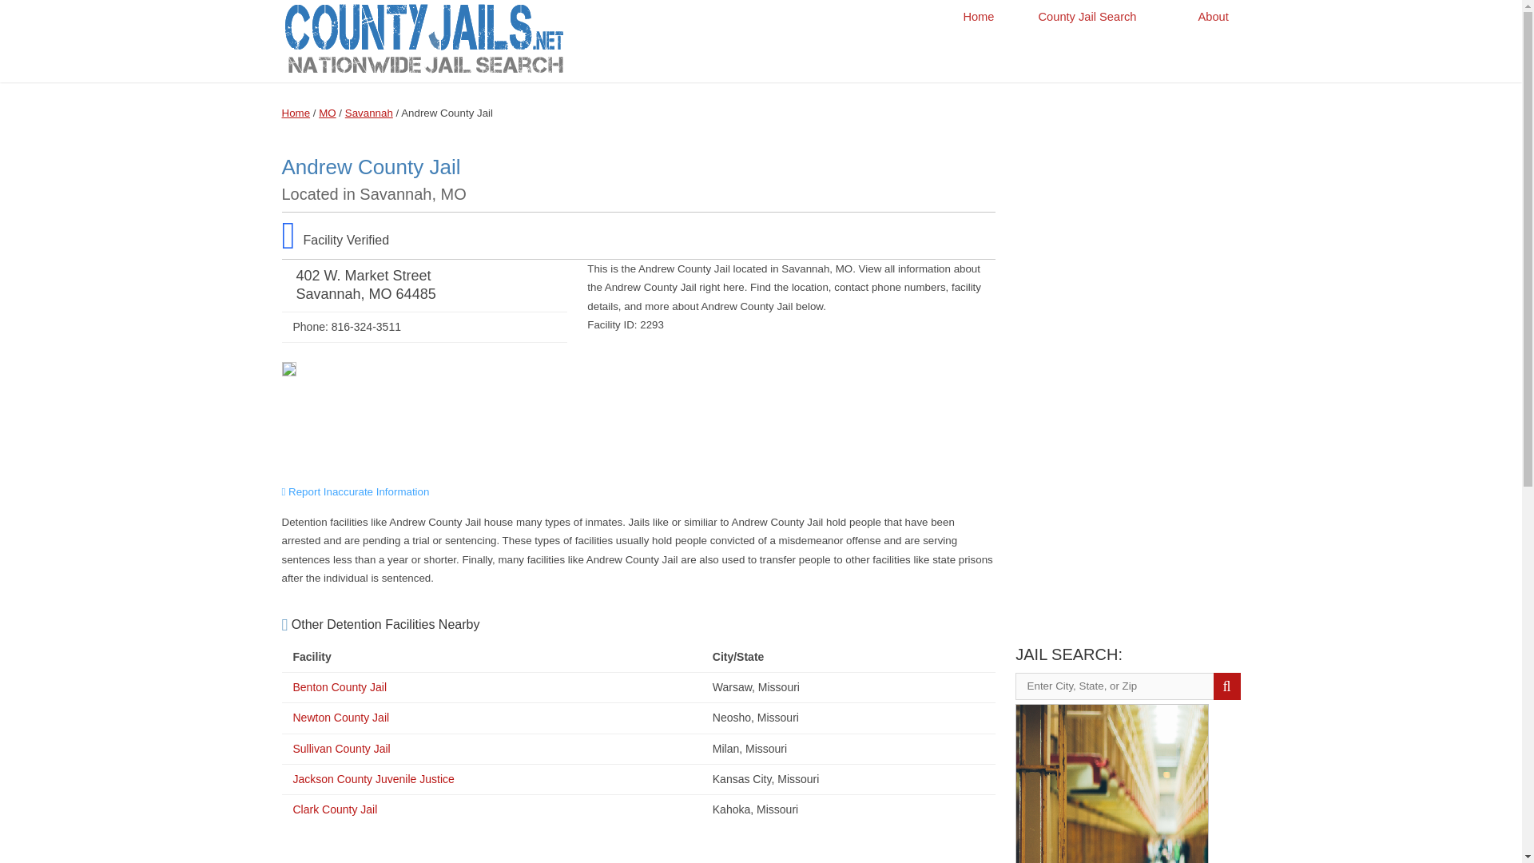 Image resolution: width=1534 pixels, height=863 pixels. I want to click on County Jail Search, so click(1096, 17).